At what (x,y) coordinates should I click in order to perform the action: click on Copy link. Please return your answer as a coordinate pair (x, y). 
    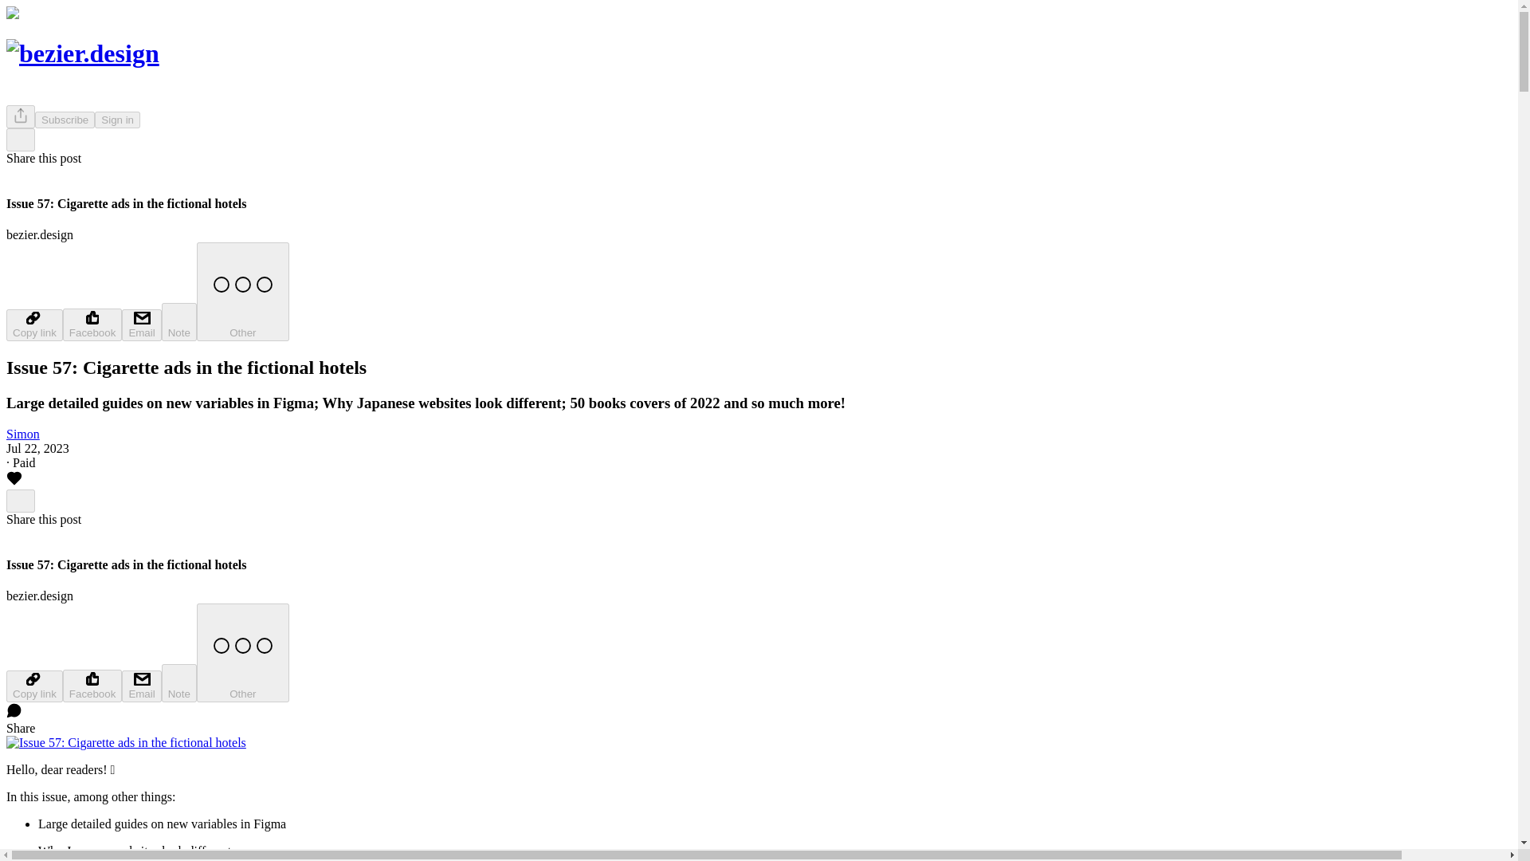
    Looking at the image, I should click on (33, 324).